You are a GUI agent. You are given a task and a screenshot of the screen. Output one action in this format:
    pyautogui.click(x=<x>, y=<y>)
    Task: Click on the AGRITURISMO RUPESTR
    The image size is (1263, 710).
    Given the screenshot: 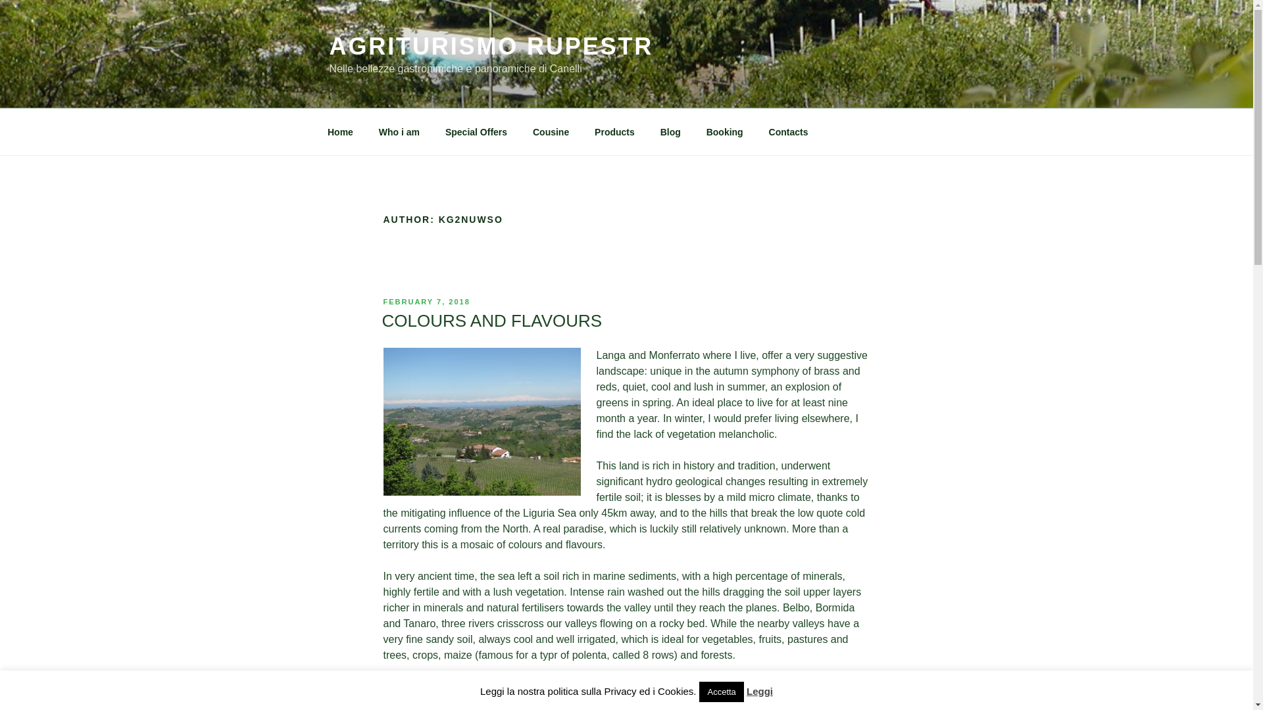 What is the action you would take?
    pyautogui.click(x=491, y=46)
    